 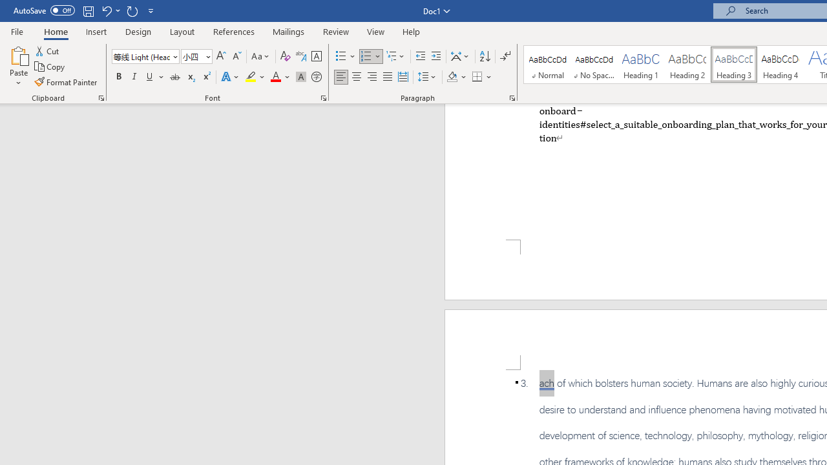 What do you see at coordinates (687, 65) in the screenshot?
I see `Heading 2` at bounding box center [687, 65].